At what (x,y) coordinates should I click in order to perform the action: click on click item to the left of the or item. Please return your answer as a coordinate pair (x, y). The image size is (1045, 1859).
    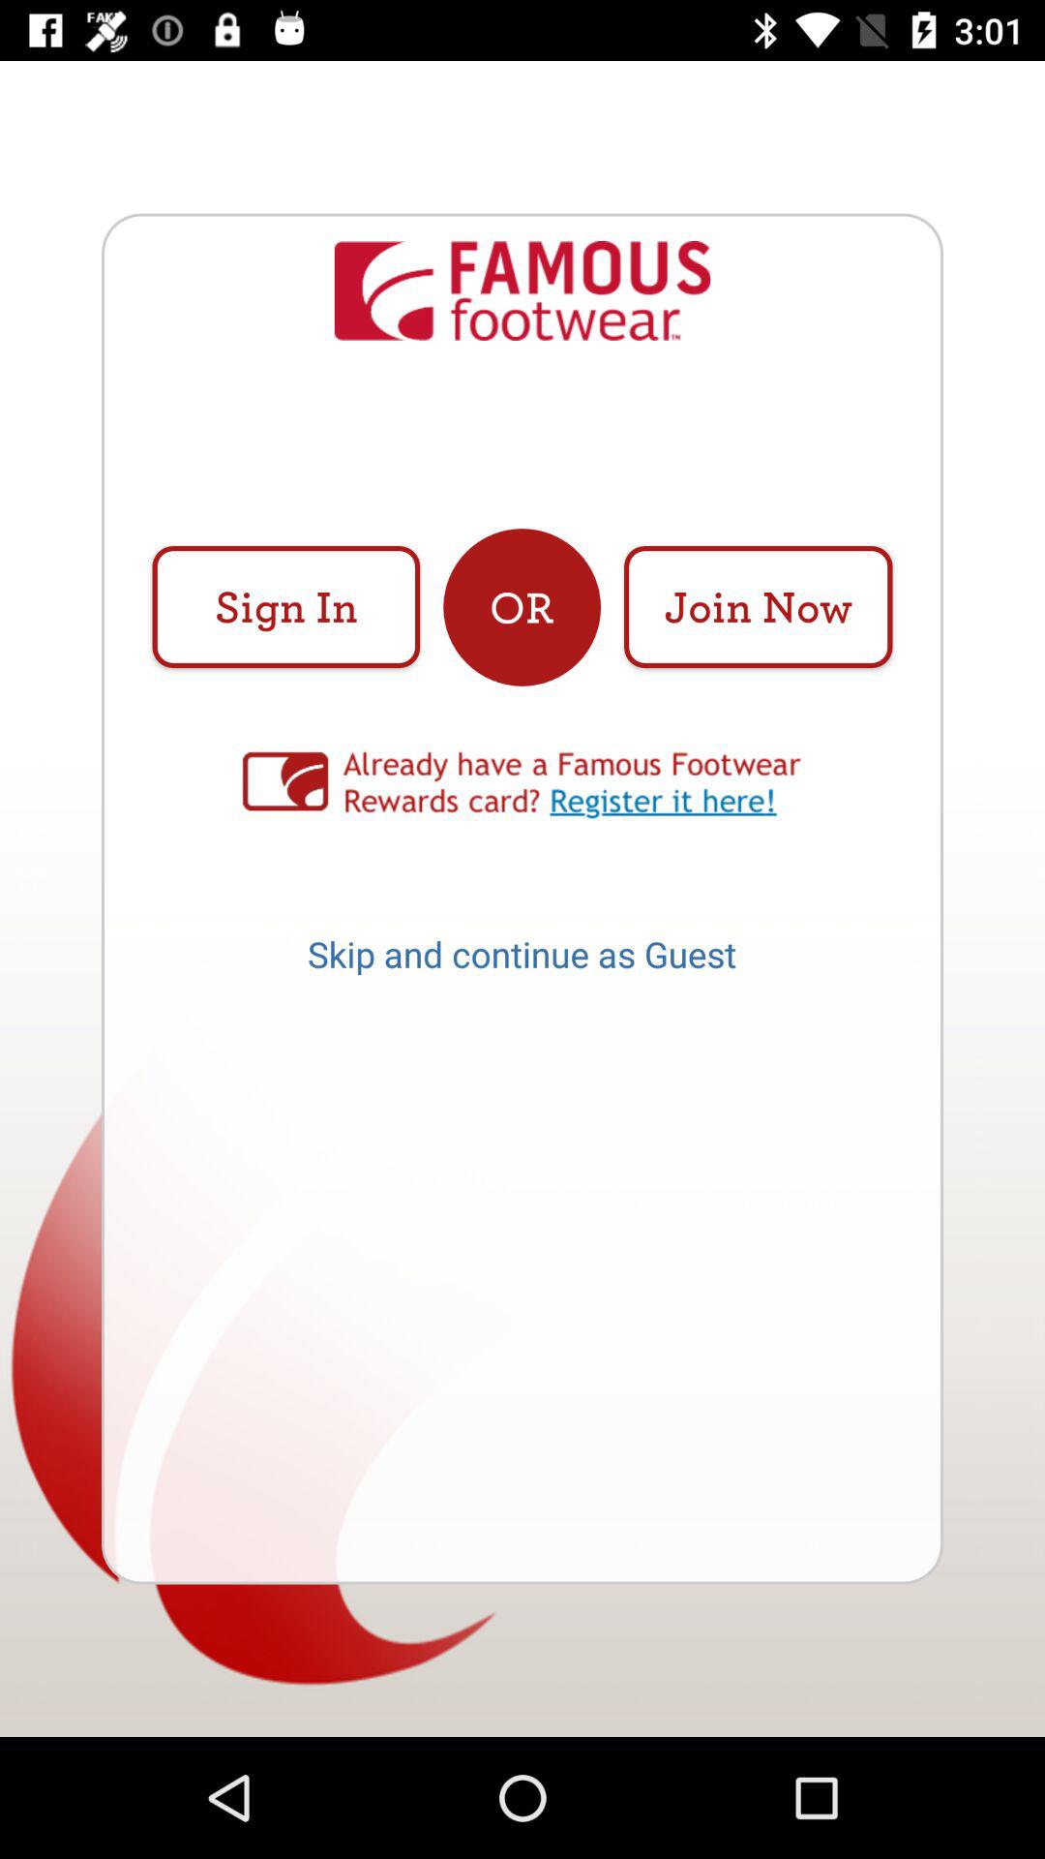
    Looking at the image, I should click on (286, 606).